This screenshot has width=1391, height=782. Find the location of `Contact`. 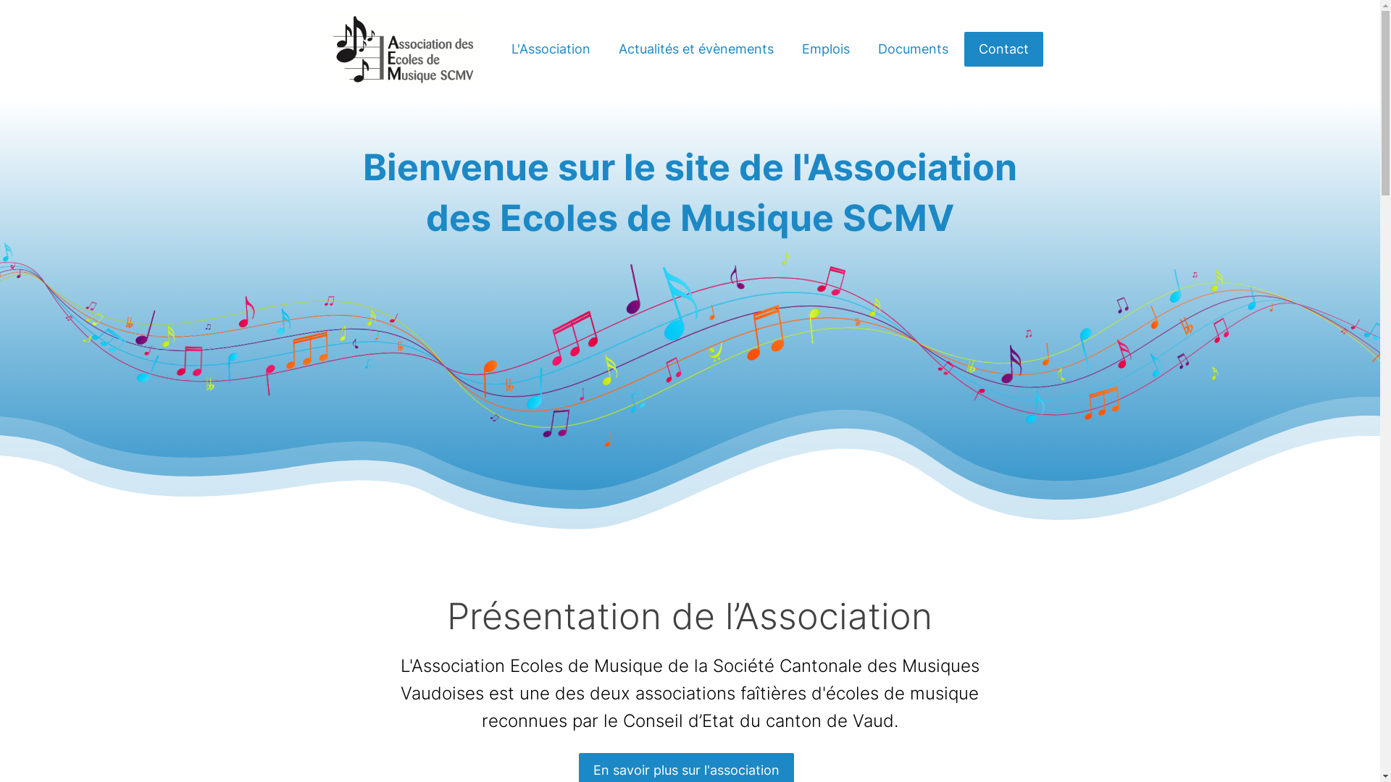

Contact is located at coordinates (1003, 49).